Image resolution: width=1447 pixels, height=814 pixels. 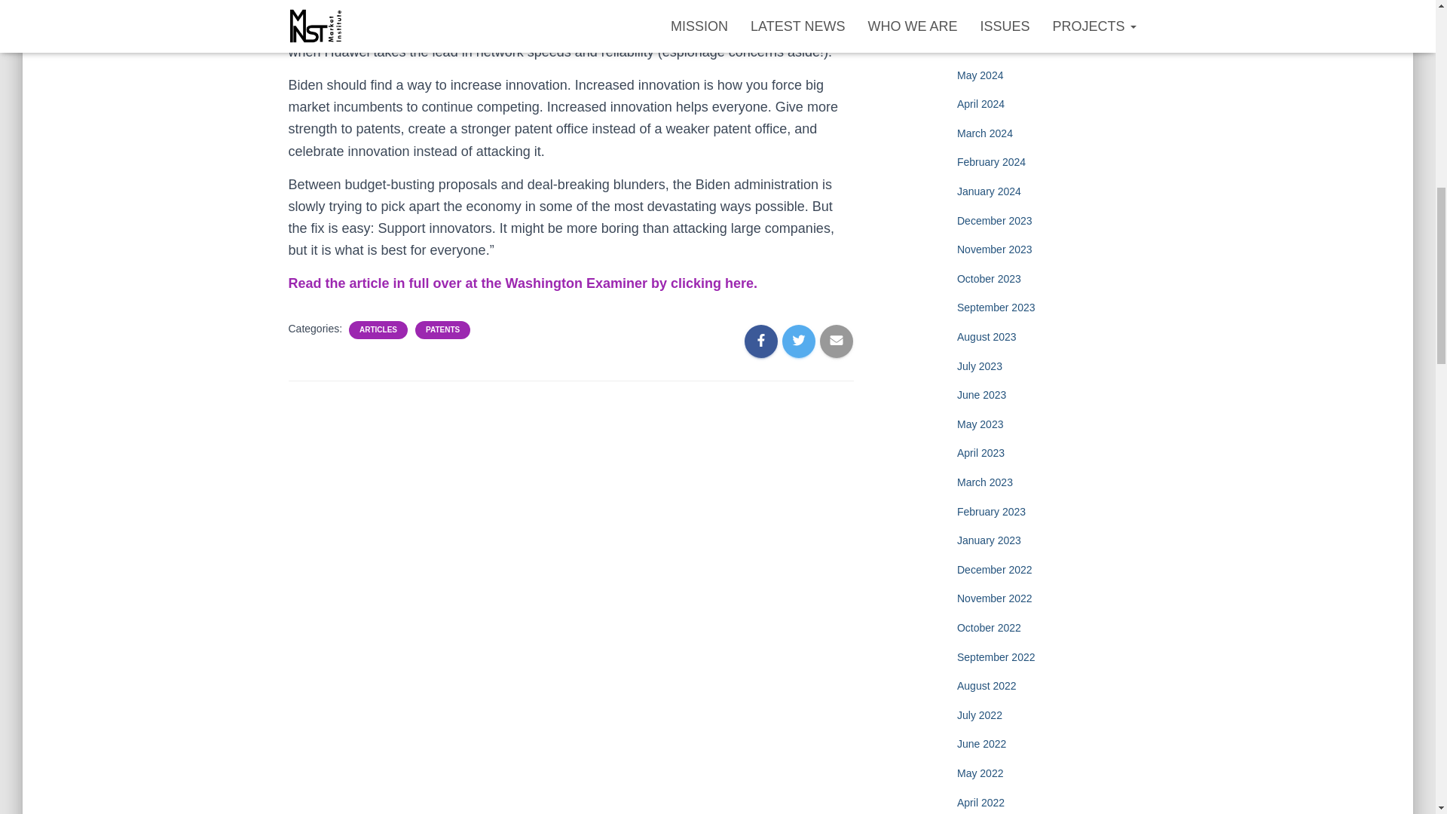 I want to click on April 2024, so click(x=980, y=103).